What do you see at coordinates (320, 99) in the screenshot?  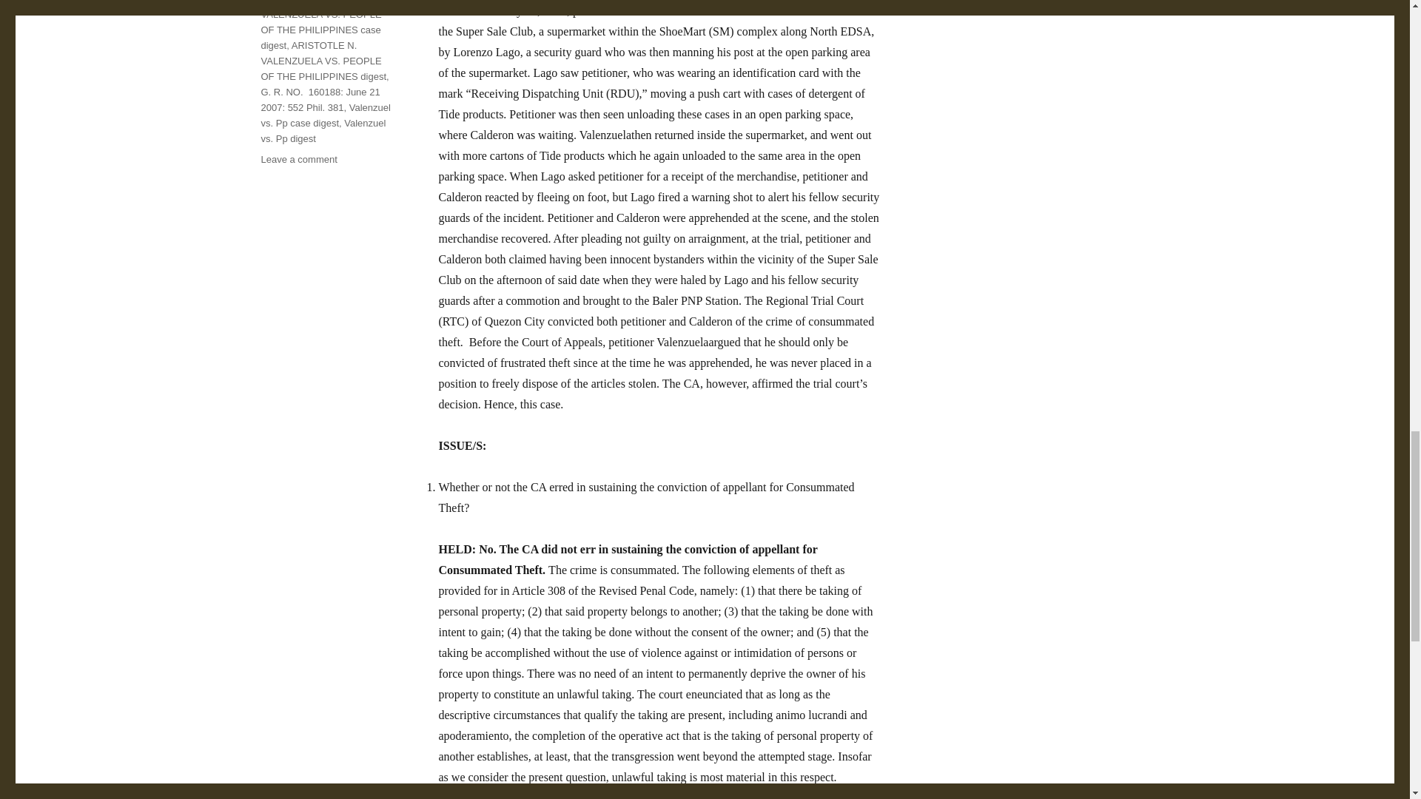 I see `G. R. NO.  160188: June 21 2007: 552 Phil. 381` at bounding box center [320, 99].